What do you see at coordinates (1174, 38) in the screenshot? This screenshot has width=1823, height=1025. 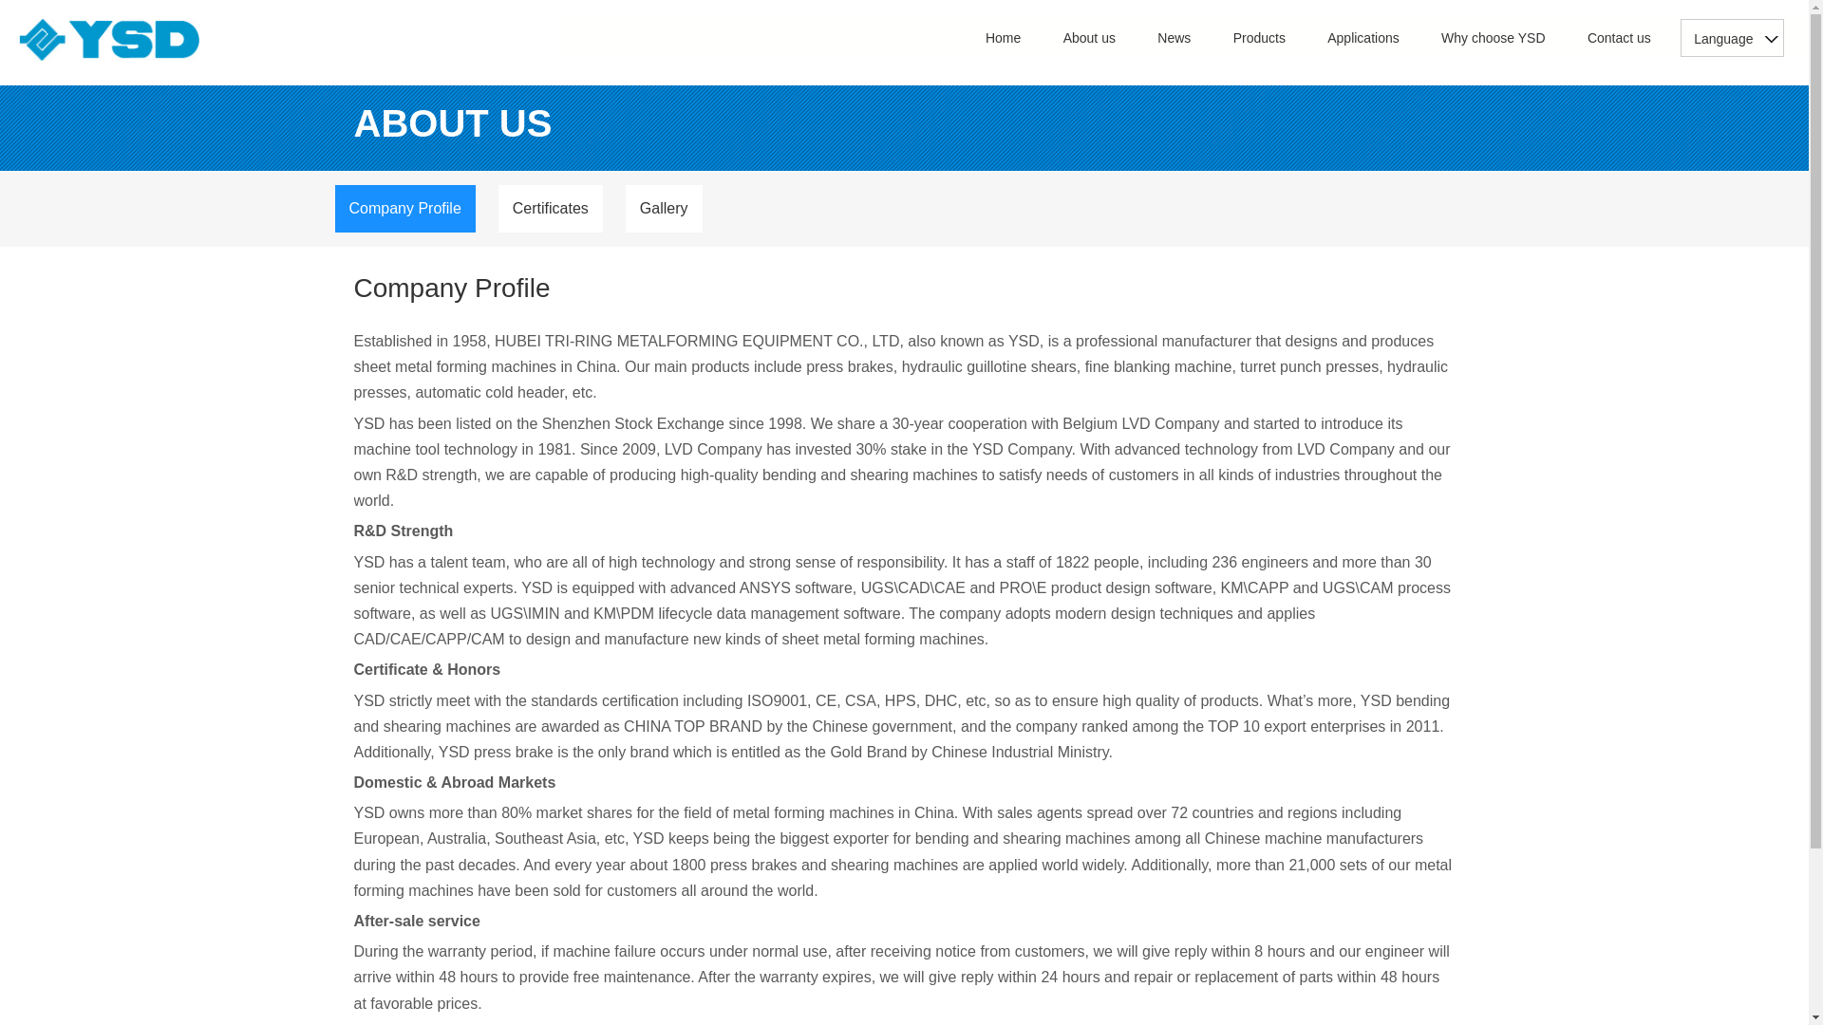 I see `News` at bounding box center [1174, 38].